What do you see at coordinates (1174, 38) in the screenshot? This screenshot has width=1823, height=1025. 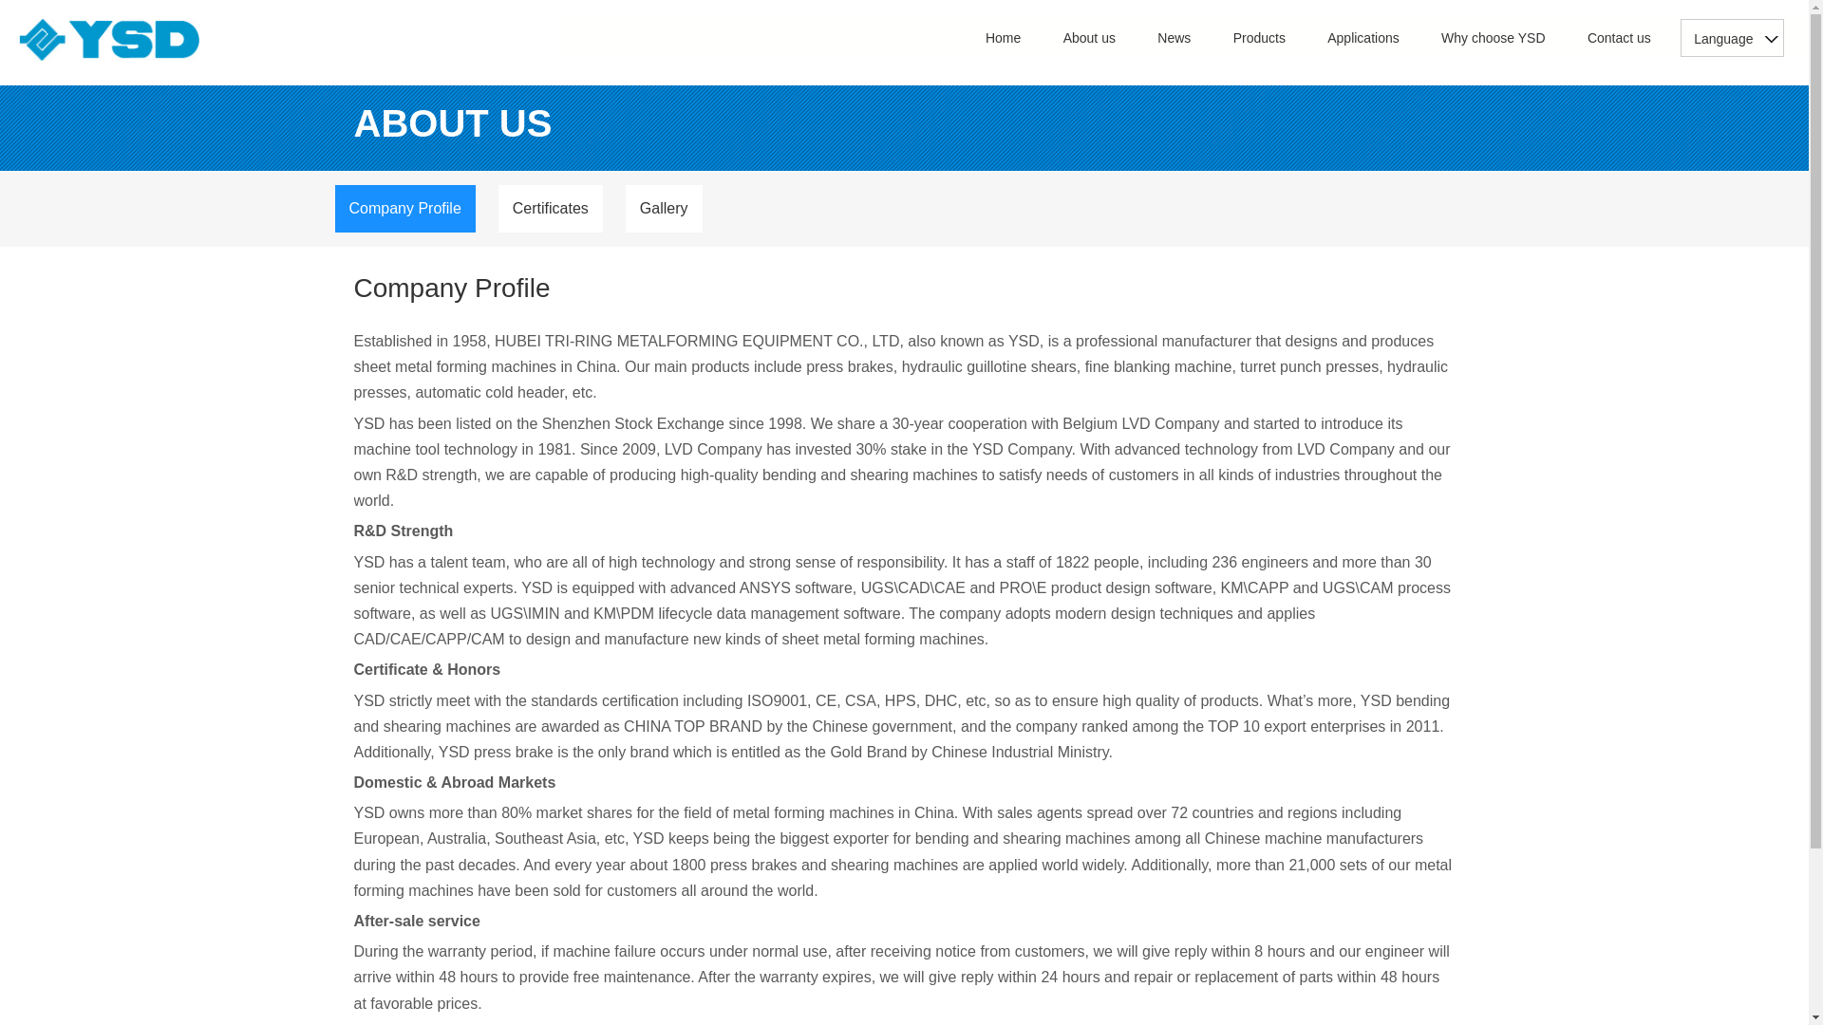 I see `News` at bounding box center [1174, 38].